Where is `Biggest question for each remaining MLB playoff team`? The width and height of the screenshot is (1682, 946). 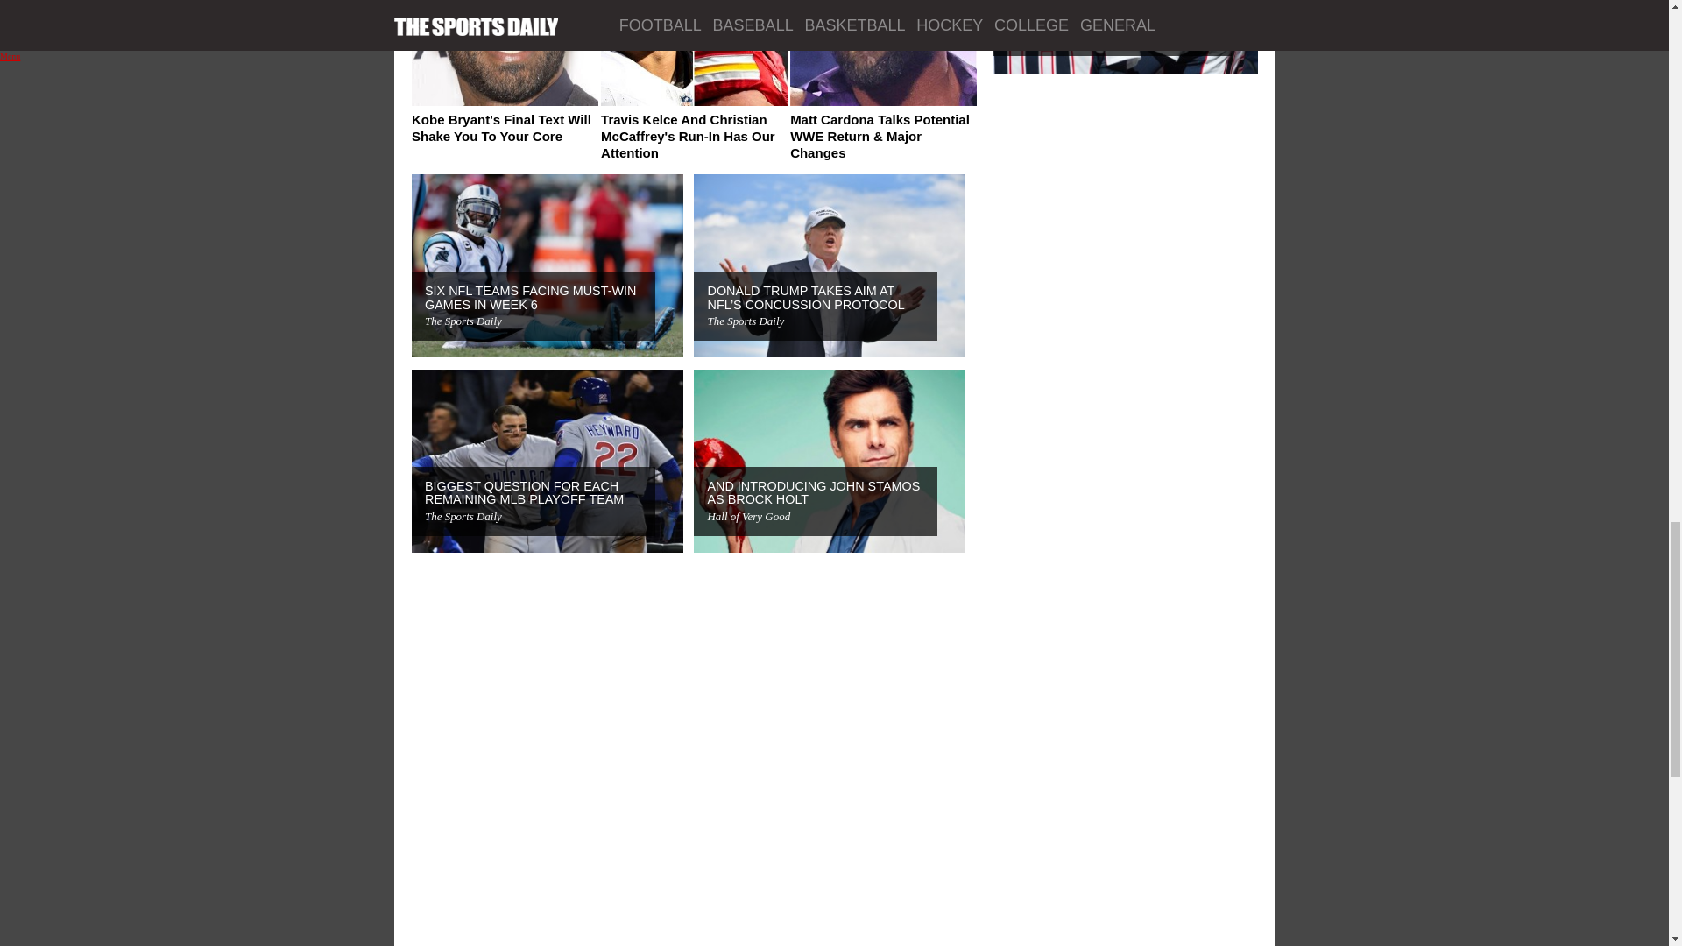
Biggest question for each remaining MLB playoff team is located at coordinates (524, 492).